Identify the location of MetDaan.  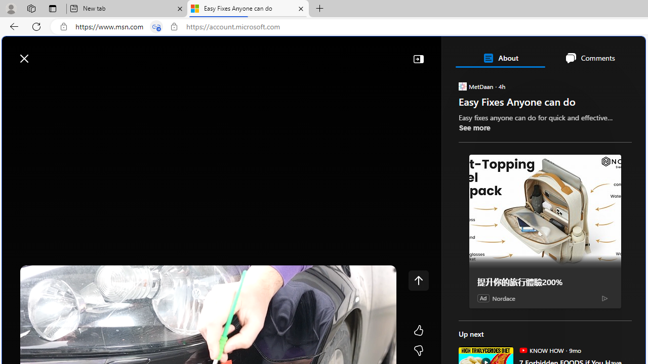
(462, 86).